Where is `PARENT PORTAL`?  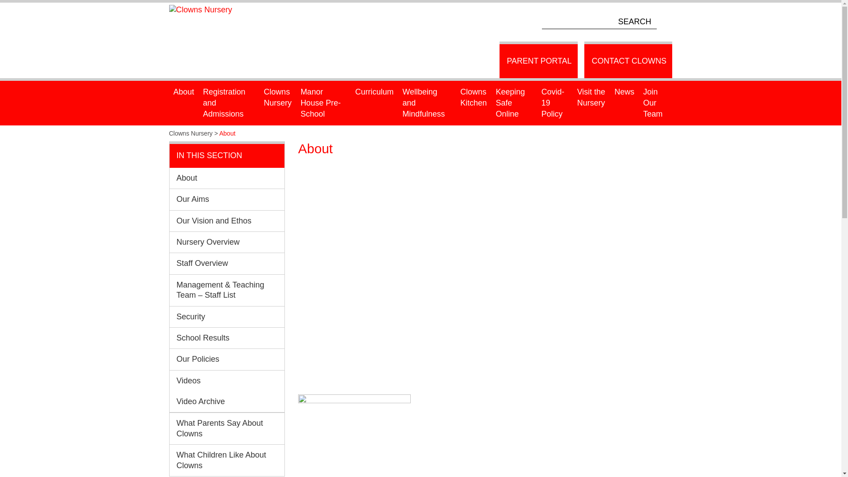
PARENT PORTAL is located at coordinates (538, 60).